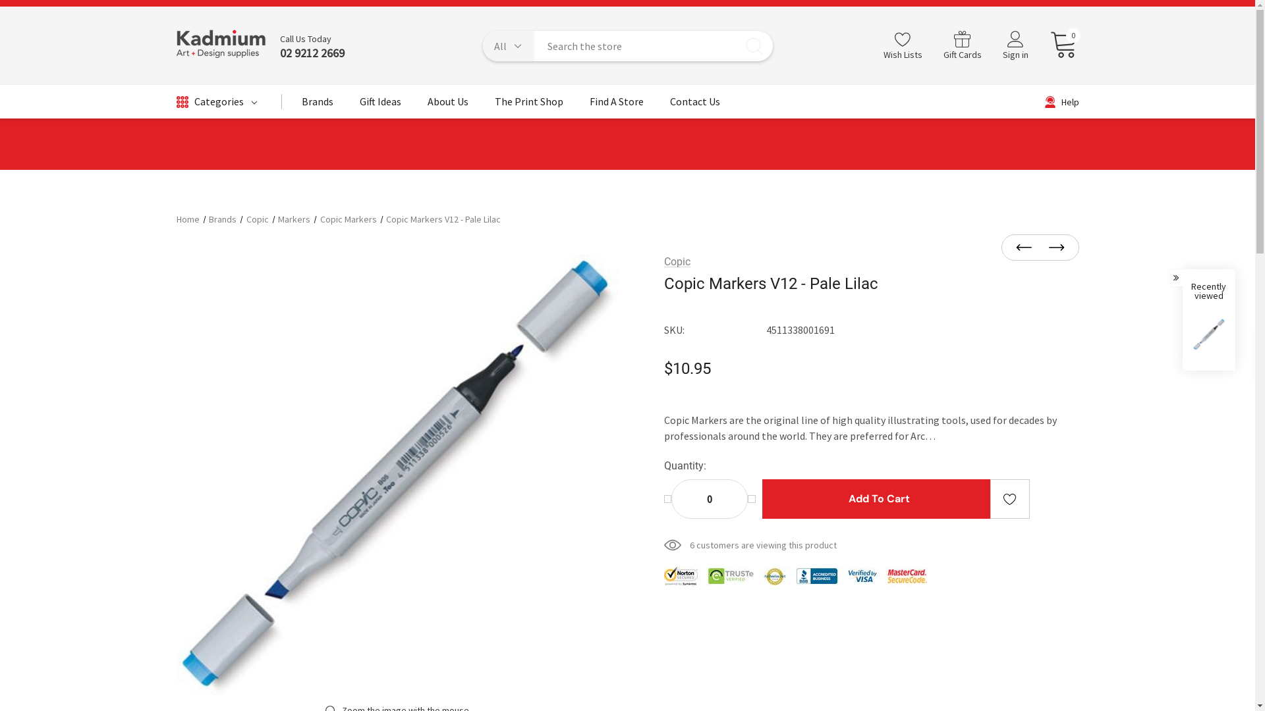  What do you see at coordinates (752, 499) in the screenshot?
I see `Increase Quantity:` at bounding box center [752, 499].